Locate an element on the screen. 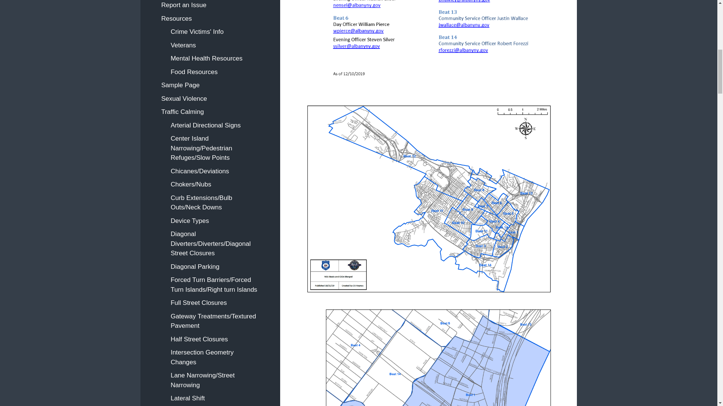 This screenshot has width=723, height=406. Mental Health Resources is located at coordinates (215, 59).